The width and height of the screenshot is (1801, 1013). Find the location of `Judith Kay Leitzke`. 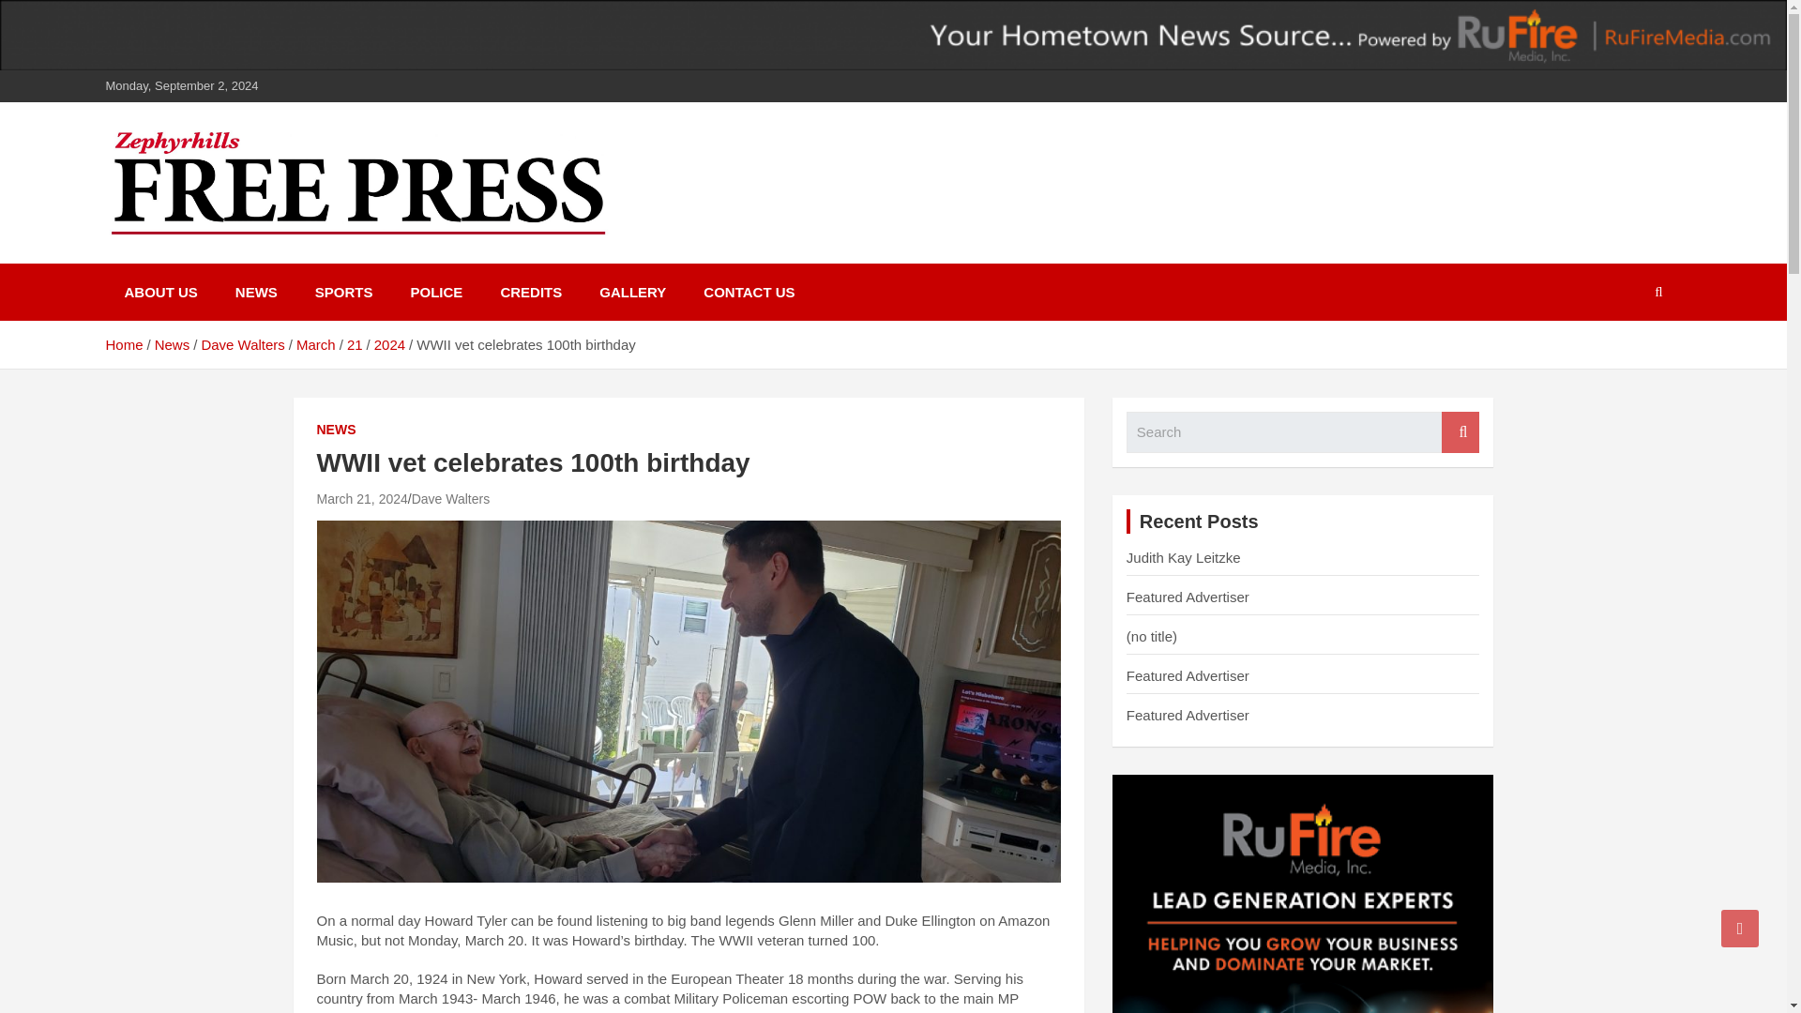

Judith Kay Leitzke is located at coordinates (1184, 557).